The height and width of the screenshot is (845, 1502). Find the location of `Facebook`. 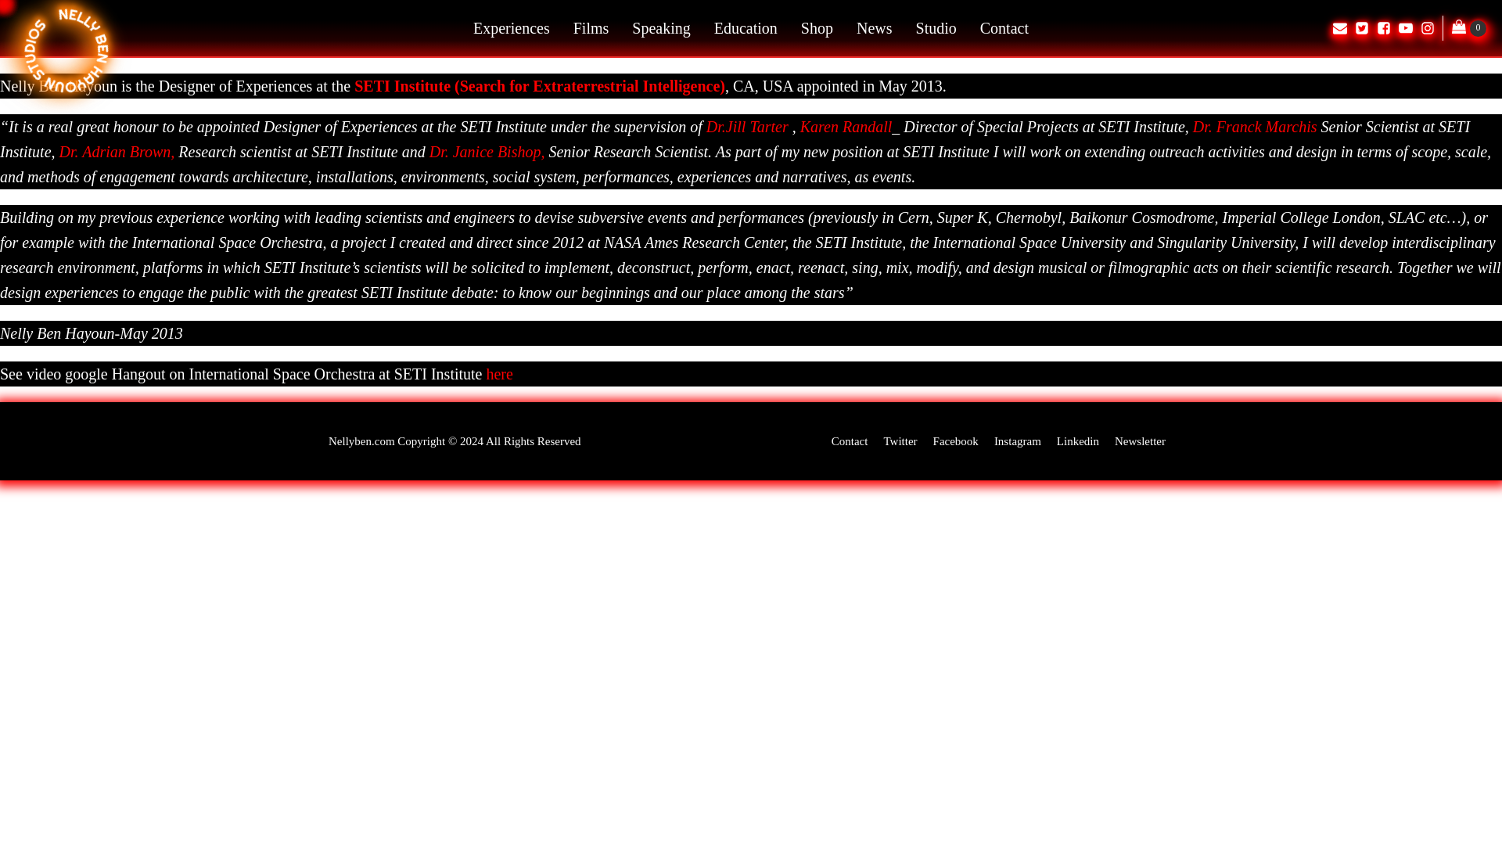

Facebook is located at coordinates (956, 440).